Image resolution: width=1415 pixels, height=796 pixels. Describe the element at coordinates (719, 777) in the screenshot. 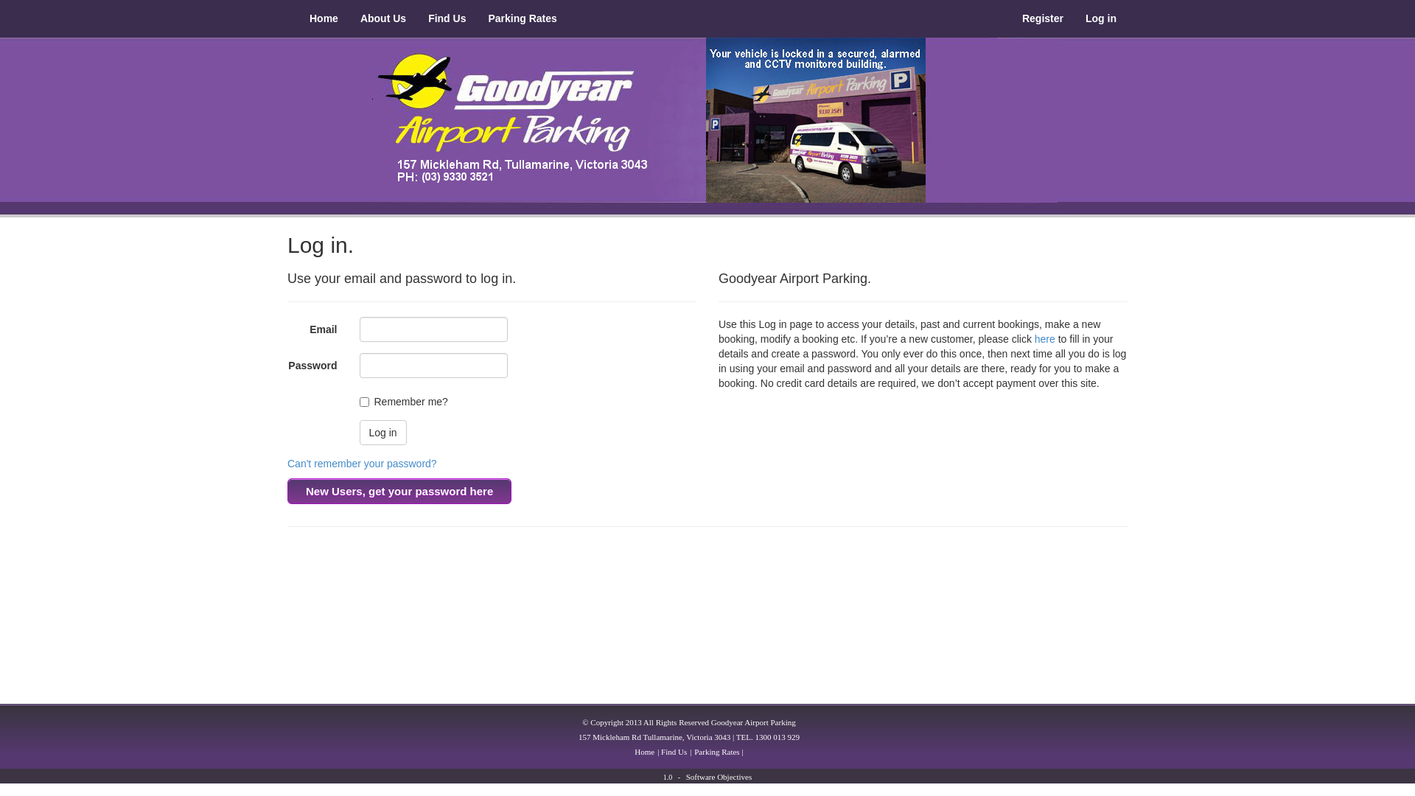

I see `Software Objectives` at that location.